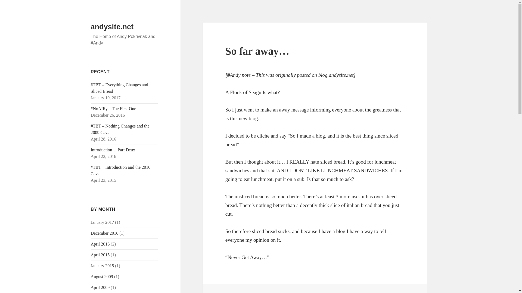  Describe the element at coordinates (104, 233) in the screenshot. I see `December 2016` at that location.